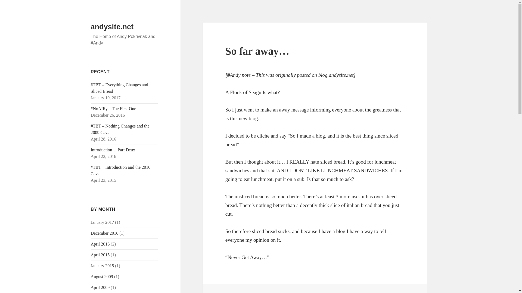  Describe the element at coordinates (104, 233) in the screenshot. I see `December 2016` at that location.